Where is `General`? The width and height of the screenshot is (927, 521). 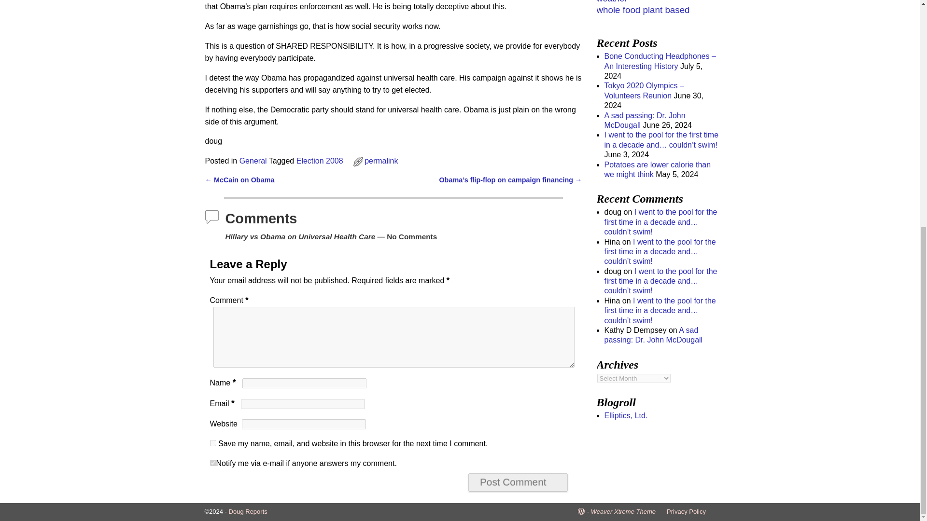 General is located at coordinates (253, 161).